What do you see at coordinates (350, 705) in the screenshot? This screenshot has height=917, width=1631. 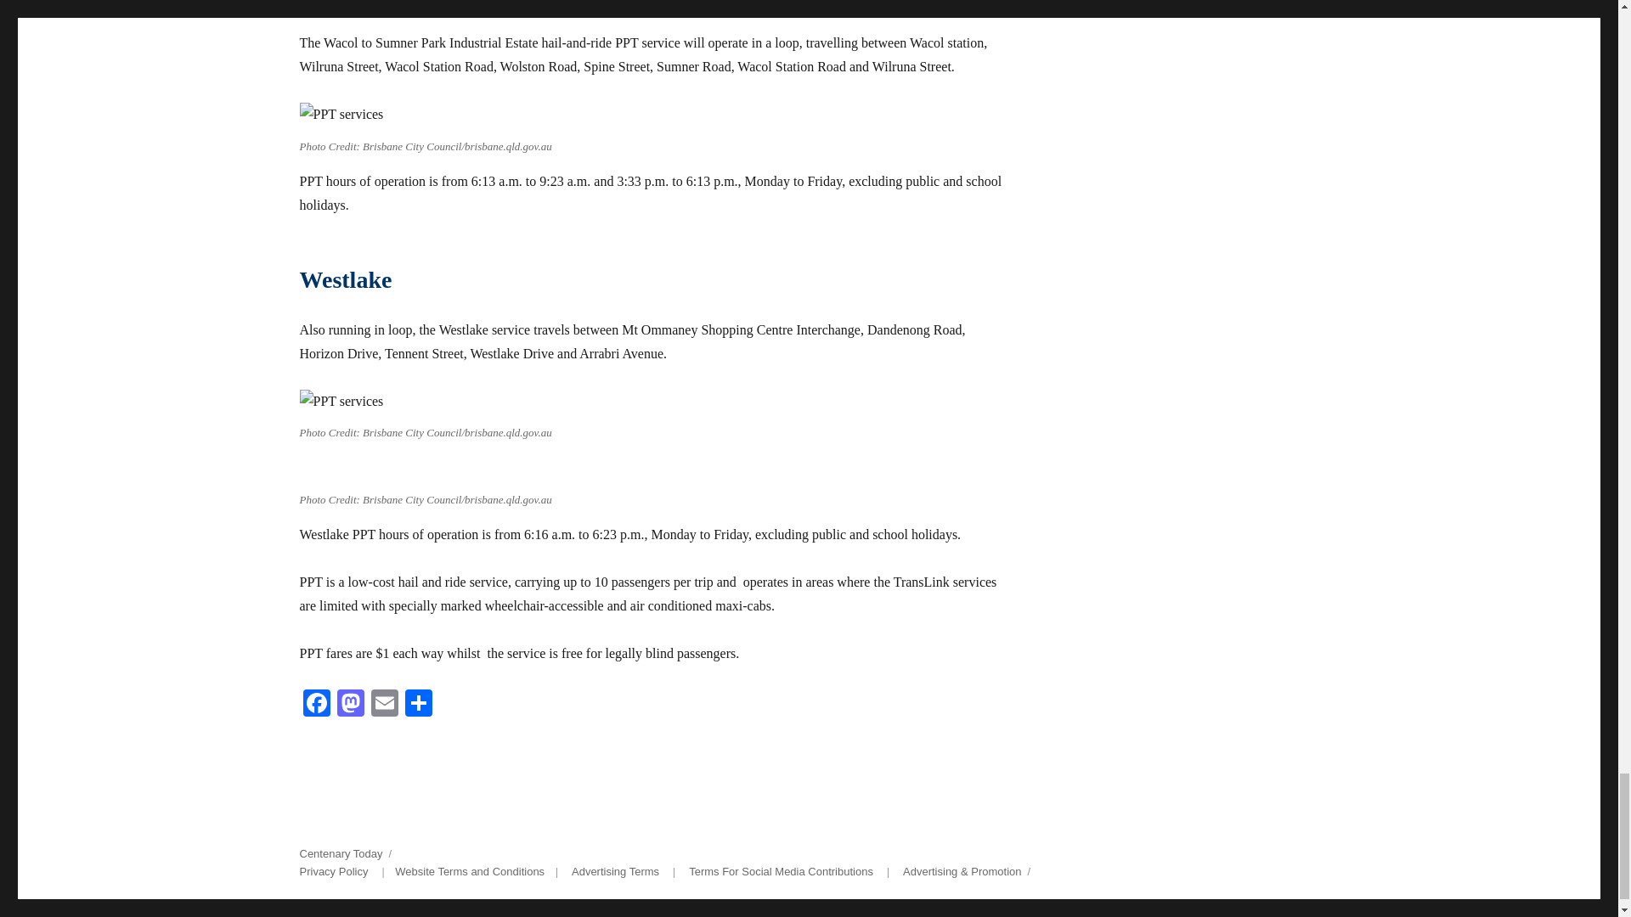 I see `Mastodon` at bounding box center [350, 705].